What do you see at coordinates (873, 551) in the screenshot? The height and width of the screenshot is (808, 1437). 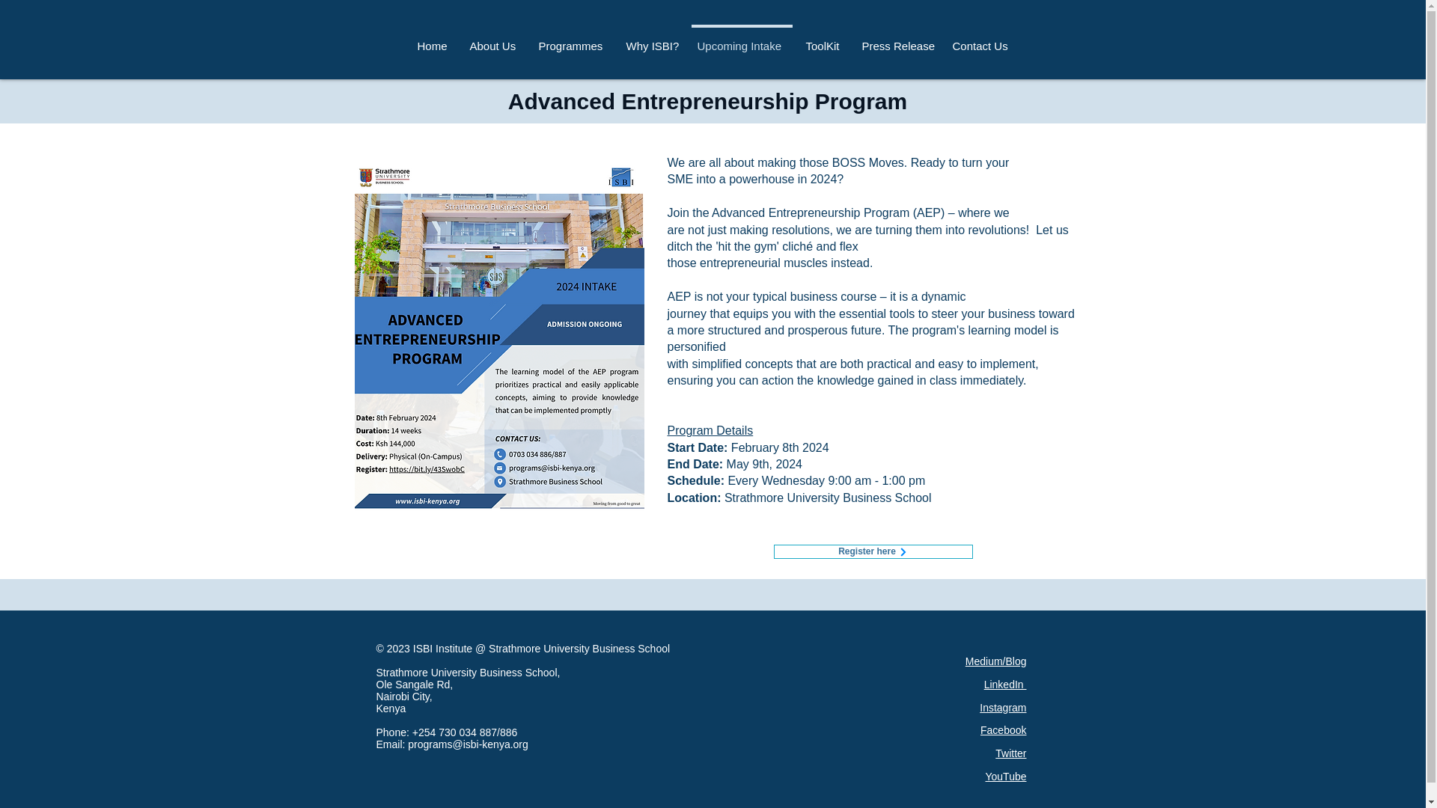 I see `Register here` at bounding box center [873, 551].